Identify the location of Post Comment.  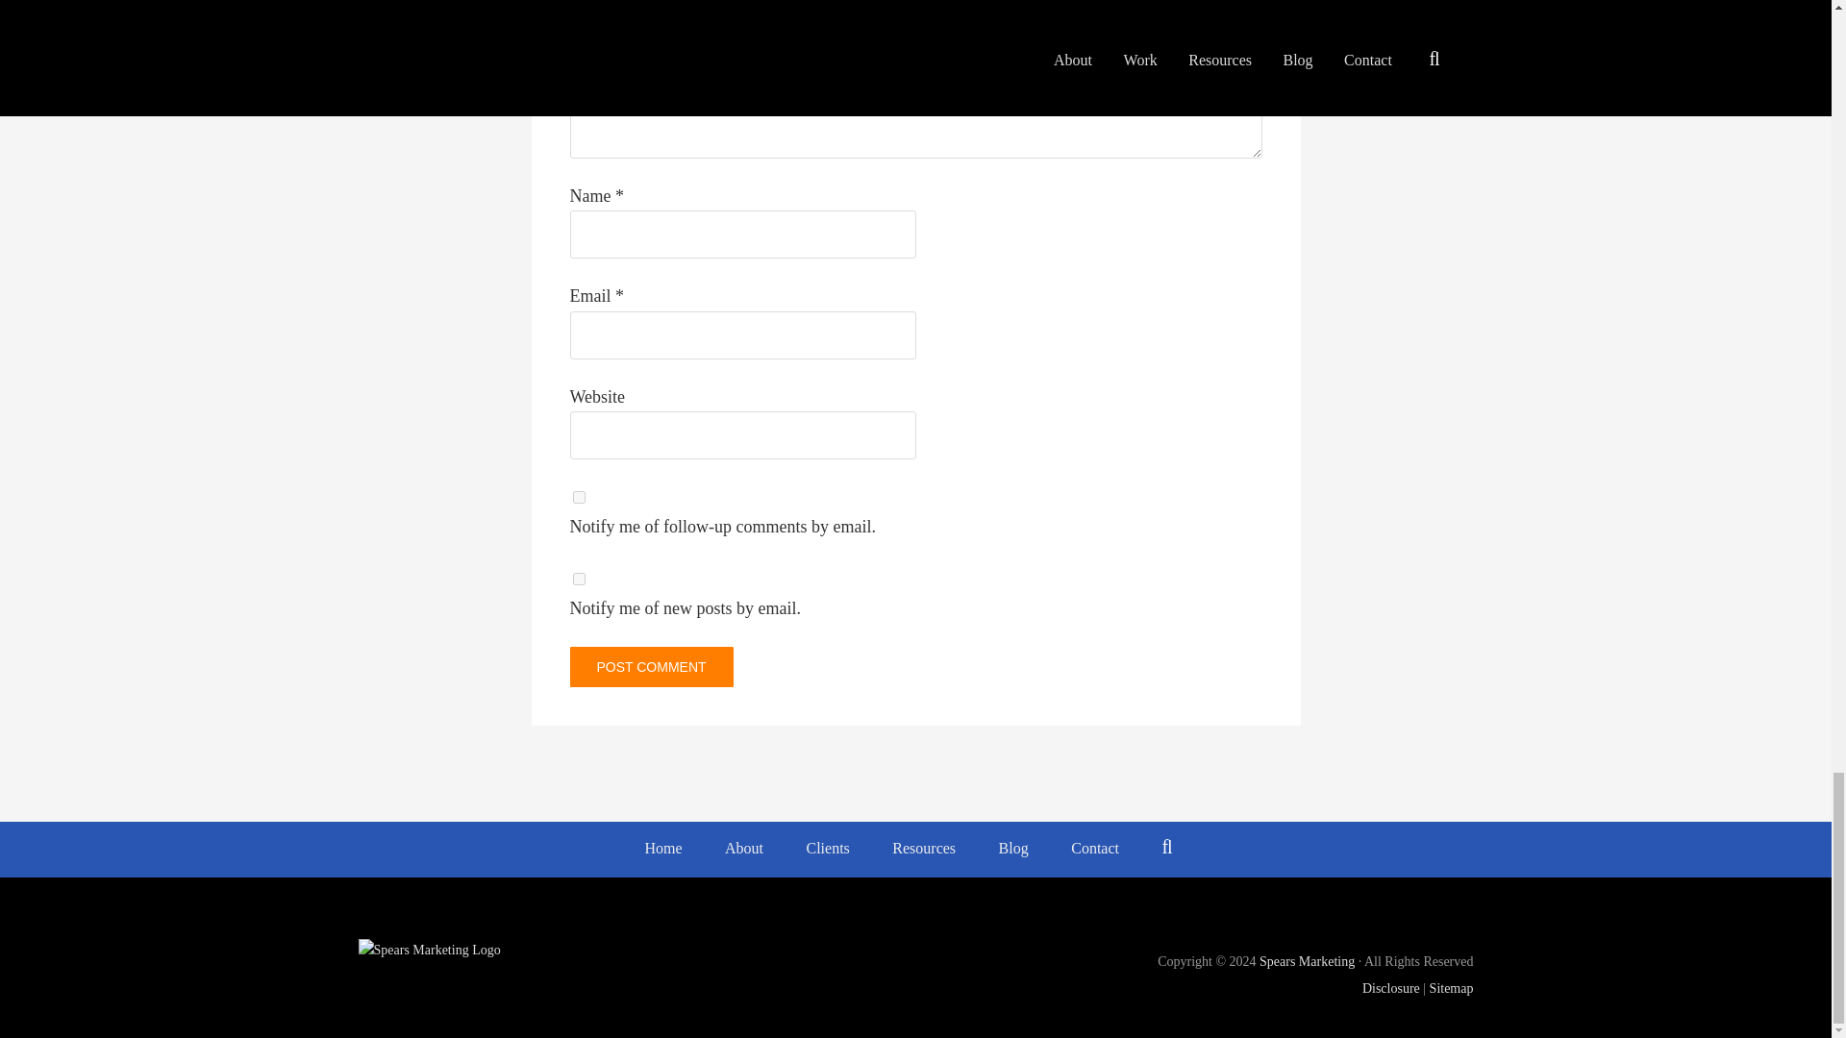
(650, 666).